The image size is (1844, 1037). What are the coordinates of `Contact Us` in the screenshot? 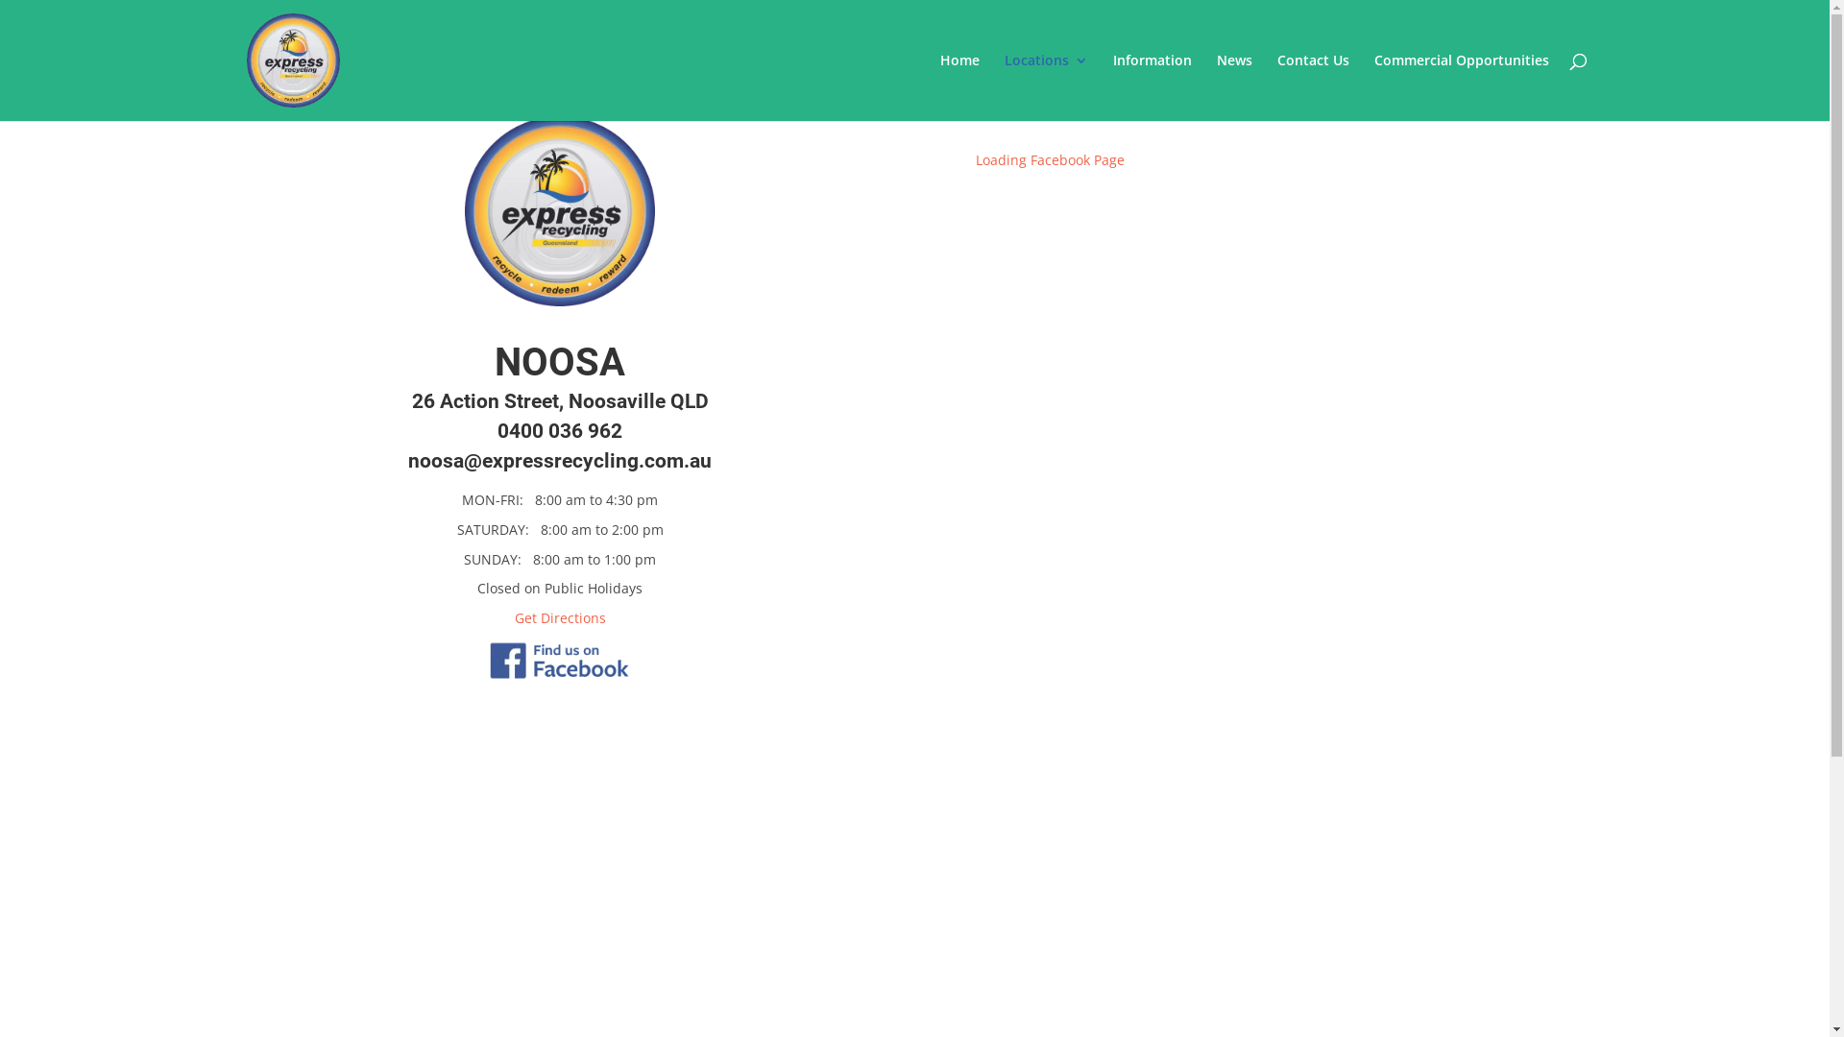 It's located at (1314, 87).